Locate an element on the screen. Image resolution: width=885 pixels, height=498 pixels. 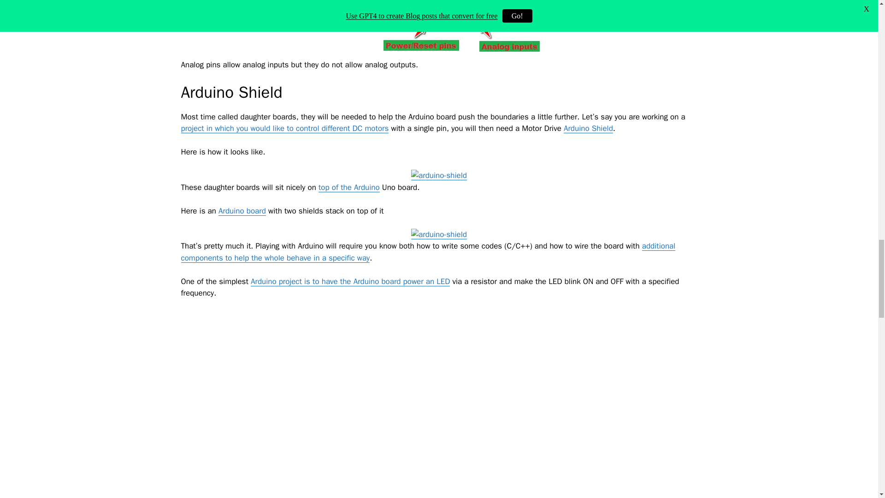
top of the Arduino is located at coordinates (349, 187).